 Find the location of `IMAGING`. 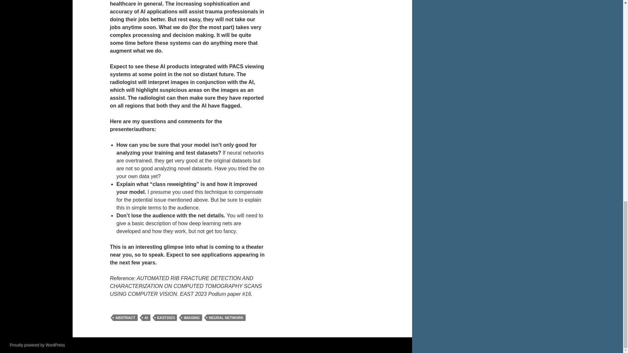

IMAGING is located at coordinates (191, 318).